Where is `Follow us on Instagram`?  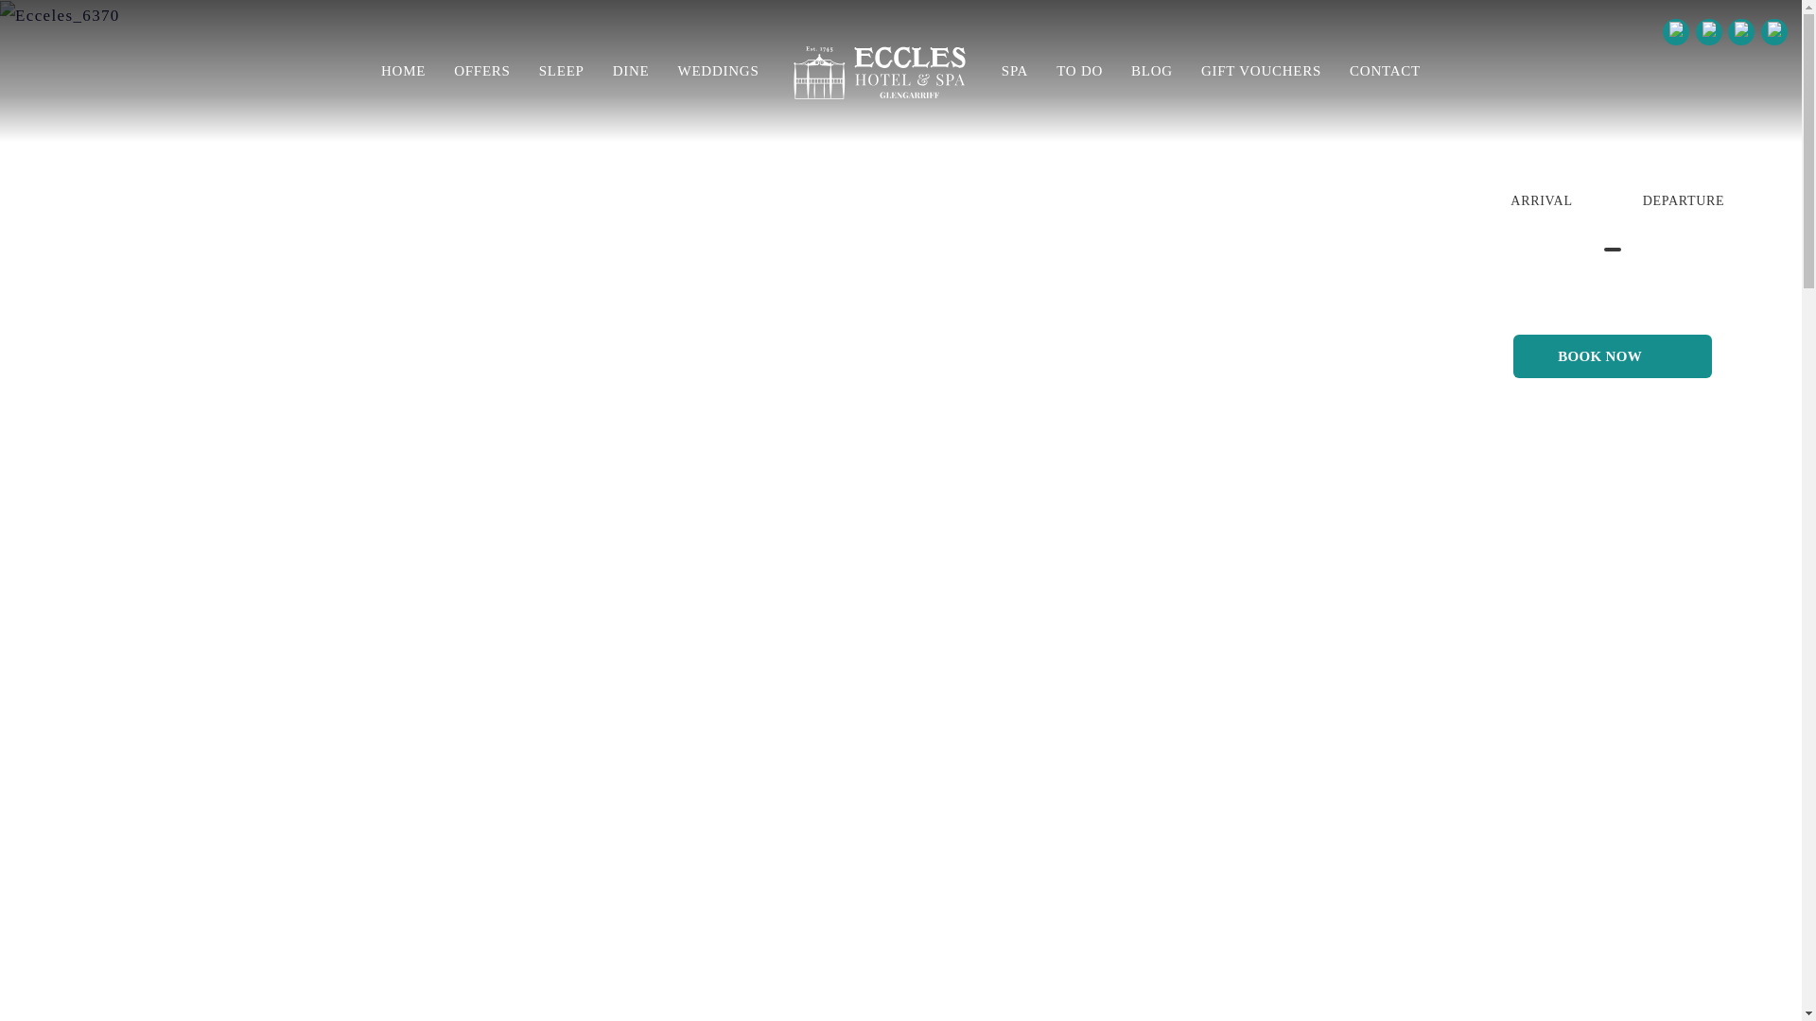 Follow us on Instagram is located at coordinates (1774, 32).